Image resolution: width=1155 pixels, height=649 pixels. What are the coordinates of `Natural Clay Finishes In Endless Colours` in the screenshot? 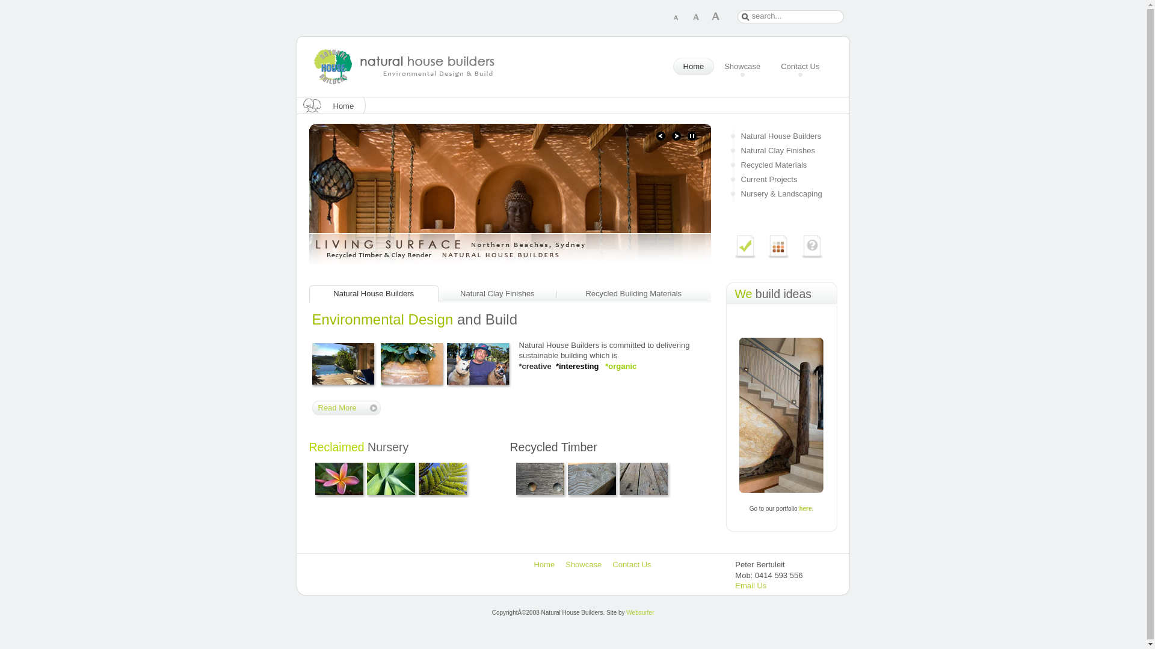 It's located at (775, 256).